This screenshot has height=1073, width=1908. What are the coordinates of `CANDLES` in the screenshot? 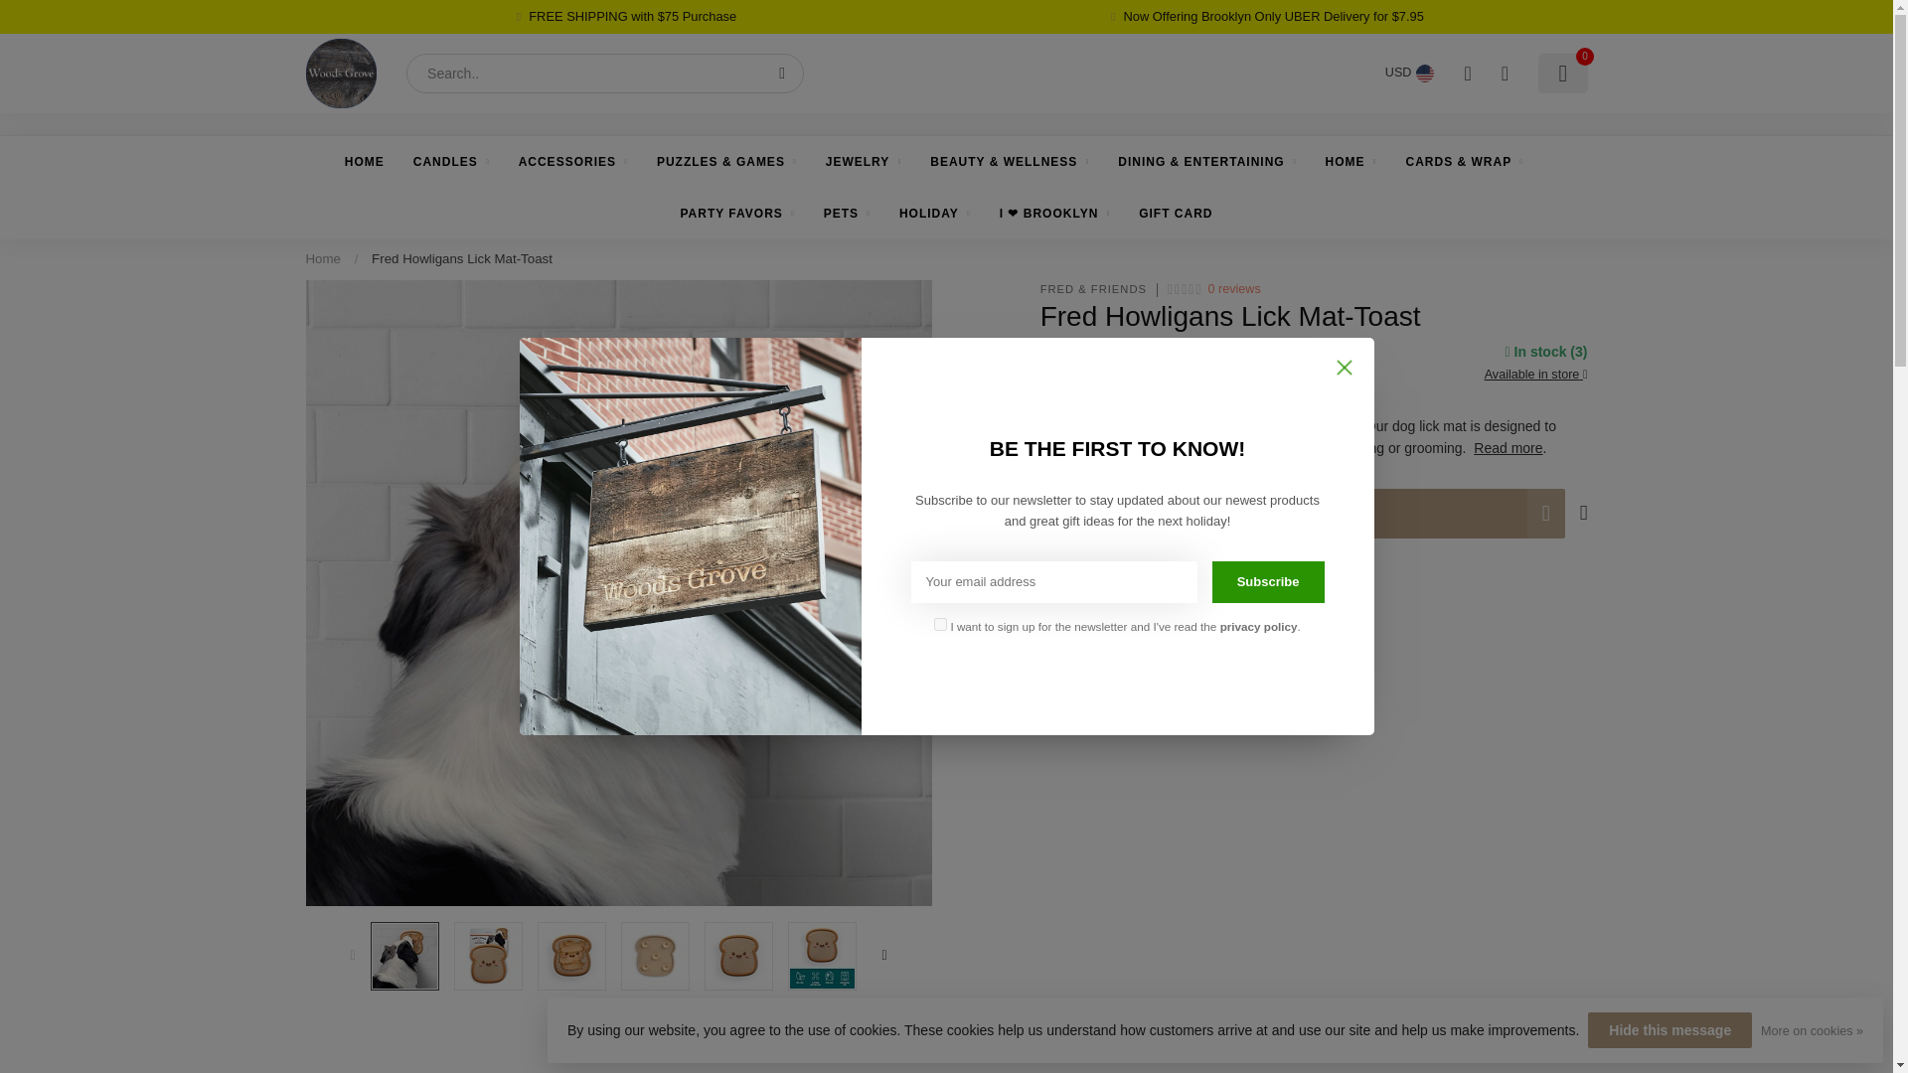 It's located at (451, 162).